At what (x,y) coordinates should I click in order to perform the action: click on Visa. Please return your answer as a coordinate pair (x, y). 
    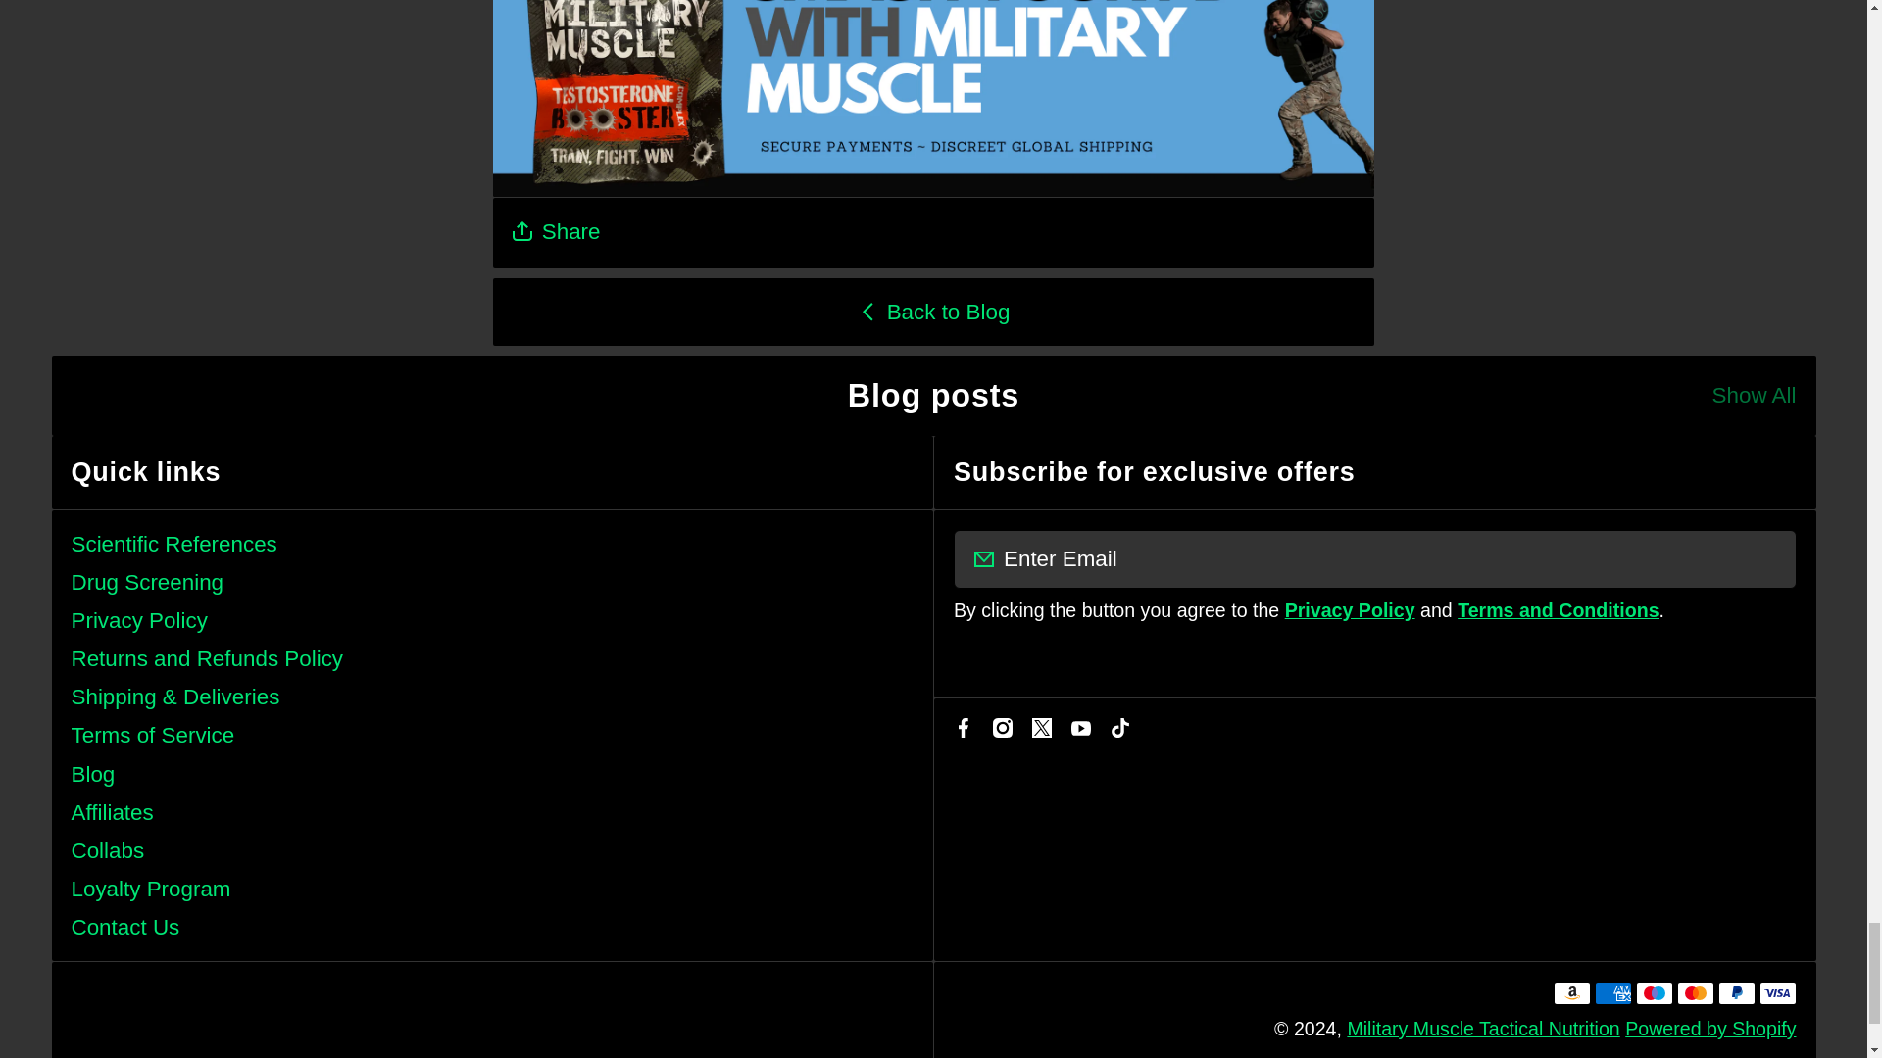
    Looking at the image, I should click on (1776, 993).